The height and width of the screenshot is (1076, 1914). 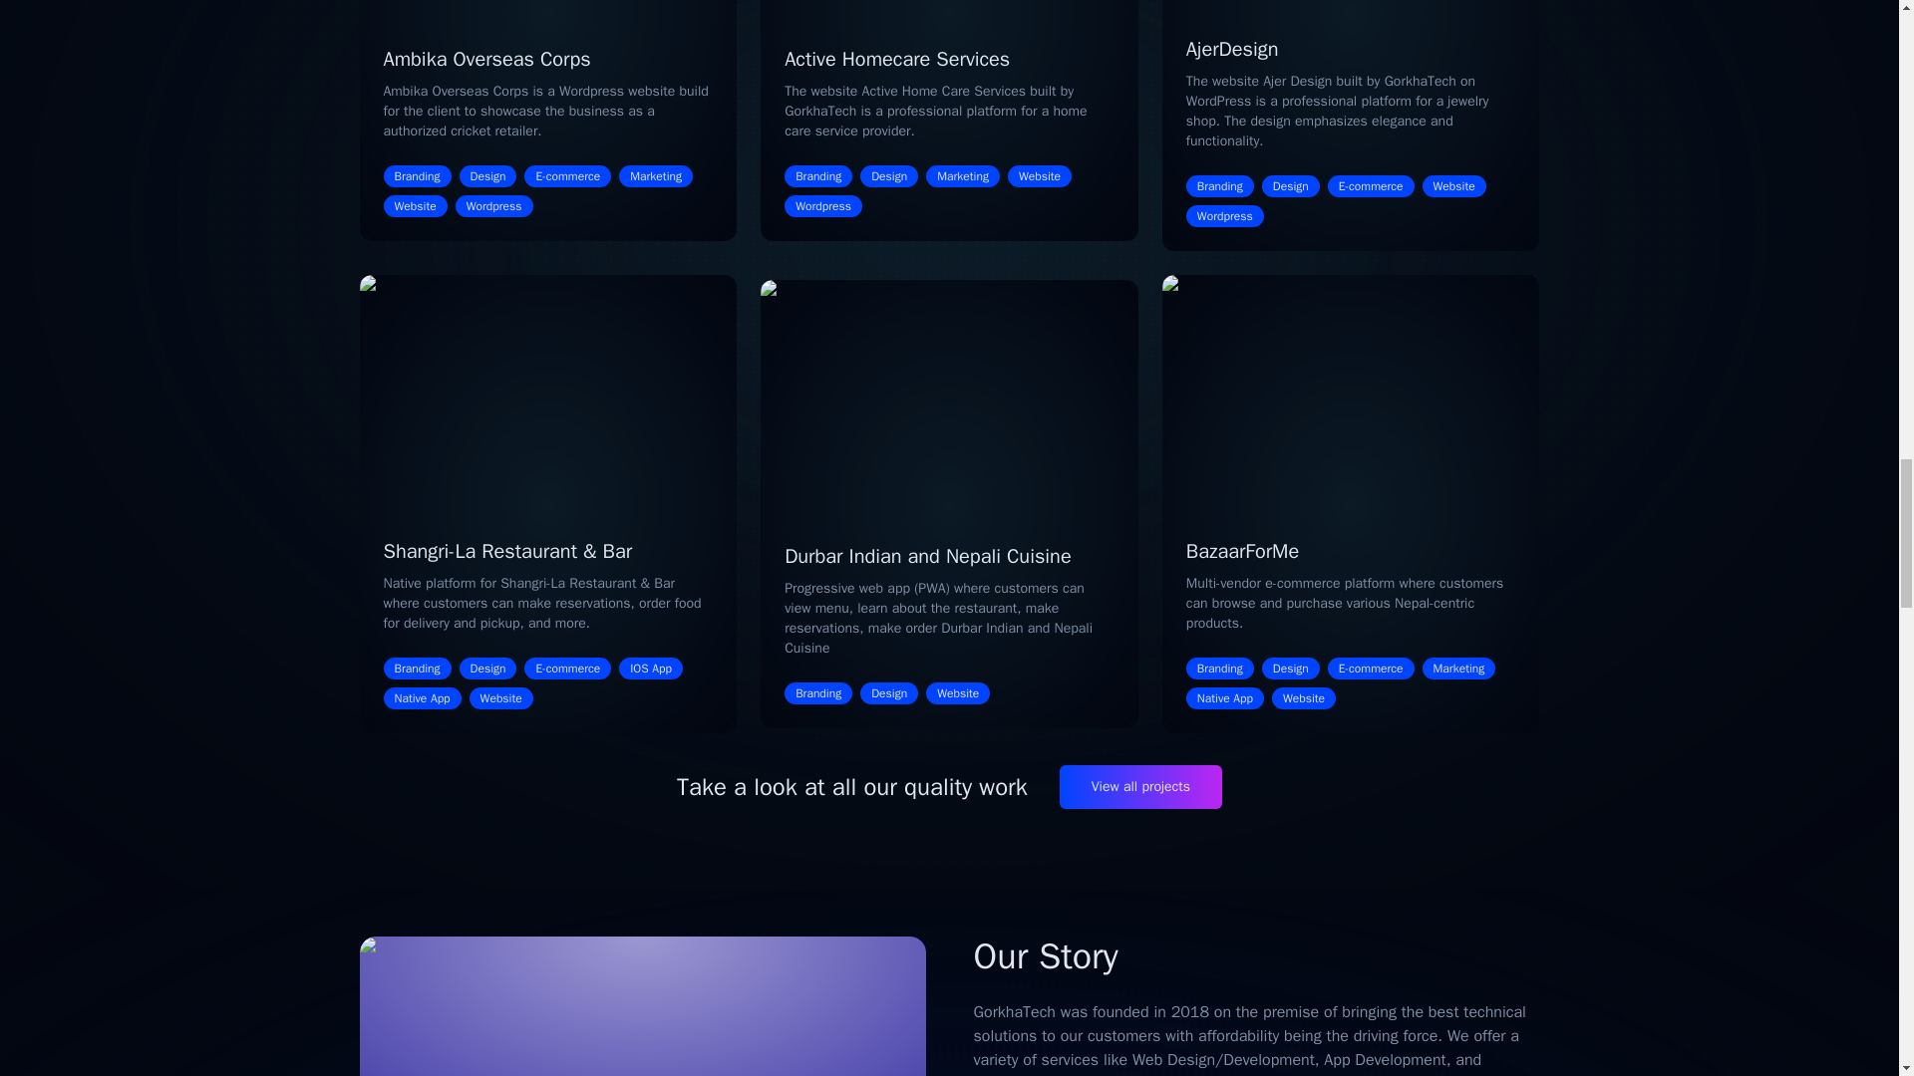 I want to click on AjerDesign, so click(x=1232, y=48).